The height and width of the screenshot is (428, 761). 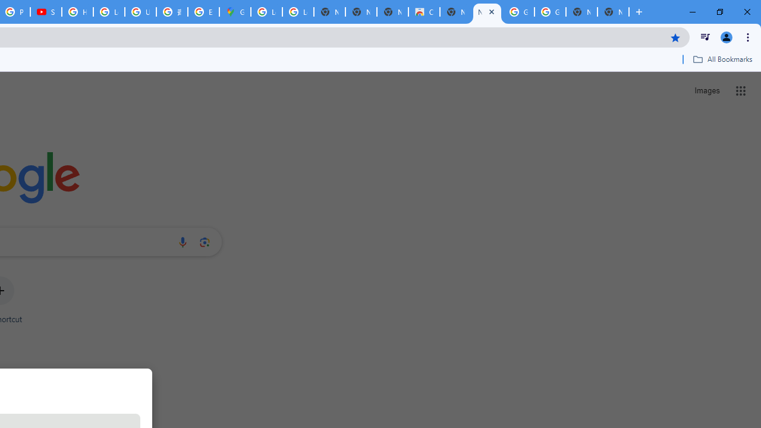 What do you see at coordinates (705, 37) in the screenshot?
I see `Control your music, videos, and more` at bounding box center [705, 37].